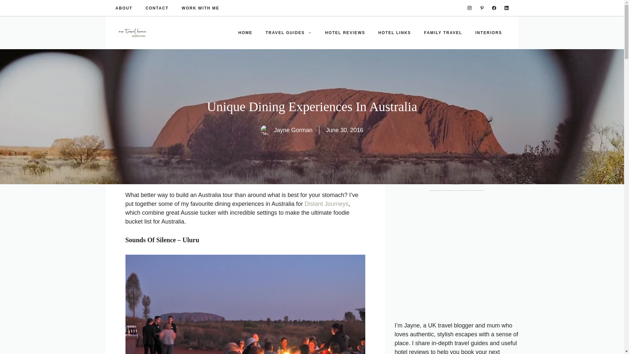  Describe the element at coordinates (345, 33) in the screenshot. I see `HOTEL REVIEWS` at that location.